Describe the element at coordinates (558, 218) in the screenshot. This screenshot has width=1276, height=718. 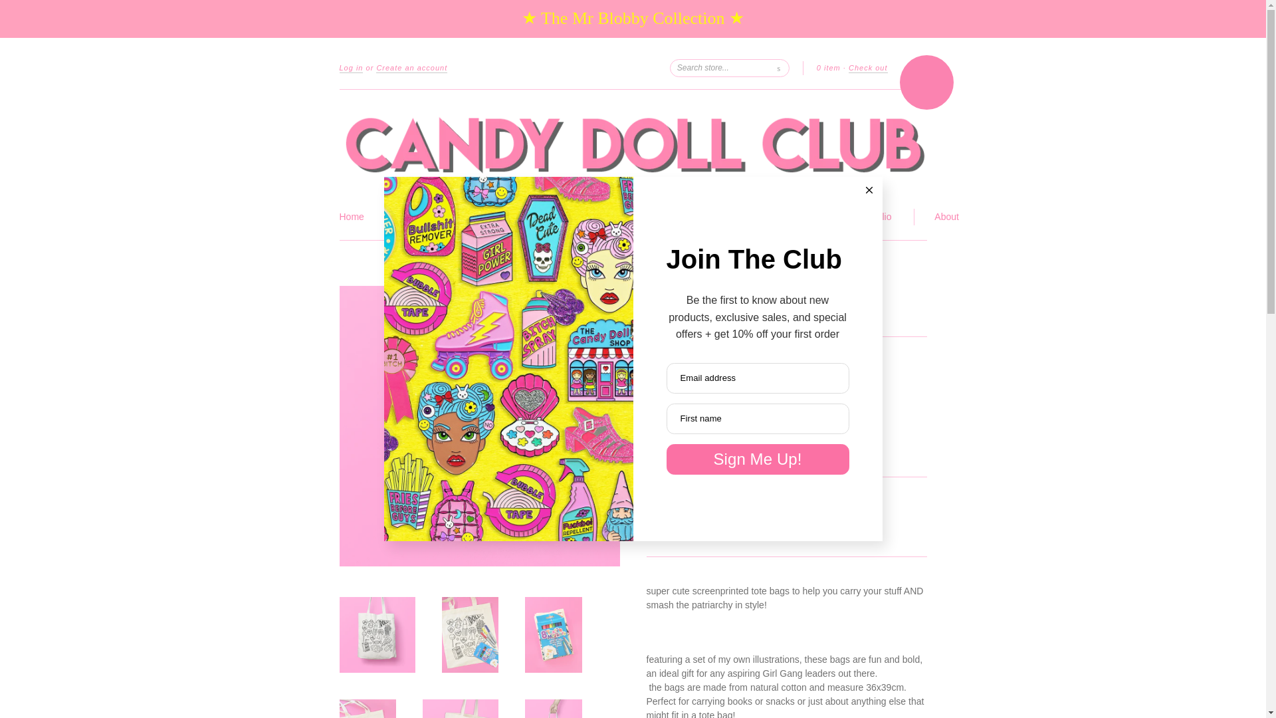
I see `Collections` at that location.